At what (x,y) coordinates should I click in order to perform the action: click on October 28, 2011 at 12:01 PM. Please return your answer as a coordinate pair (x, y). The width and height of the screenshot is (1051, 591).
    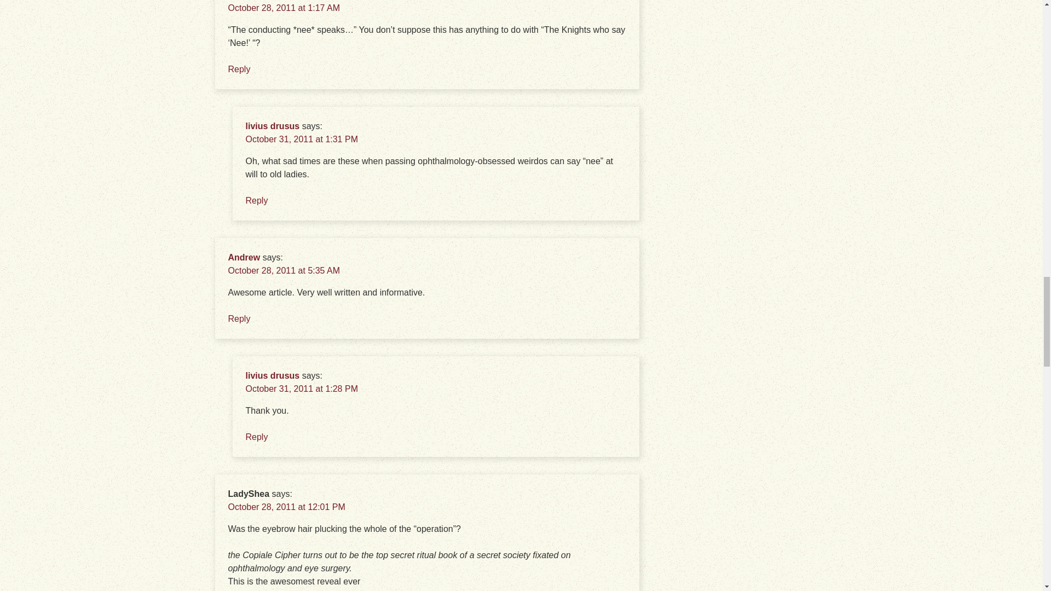
    Looking at the image, I should click on (286, 507).